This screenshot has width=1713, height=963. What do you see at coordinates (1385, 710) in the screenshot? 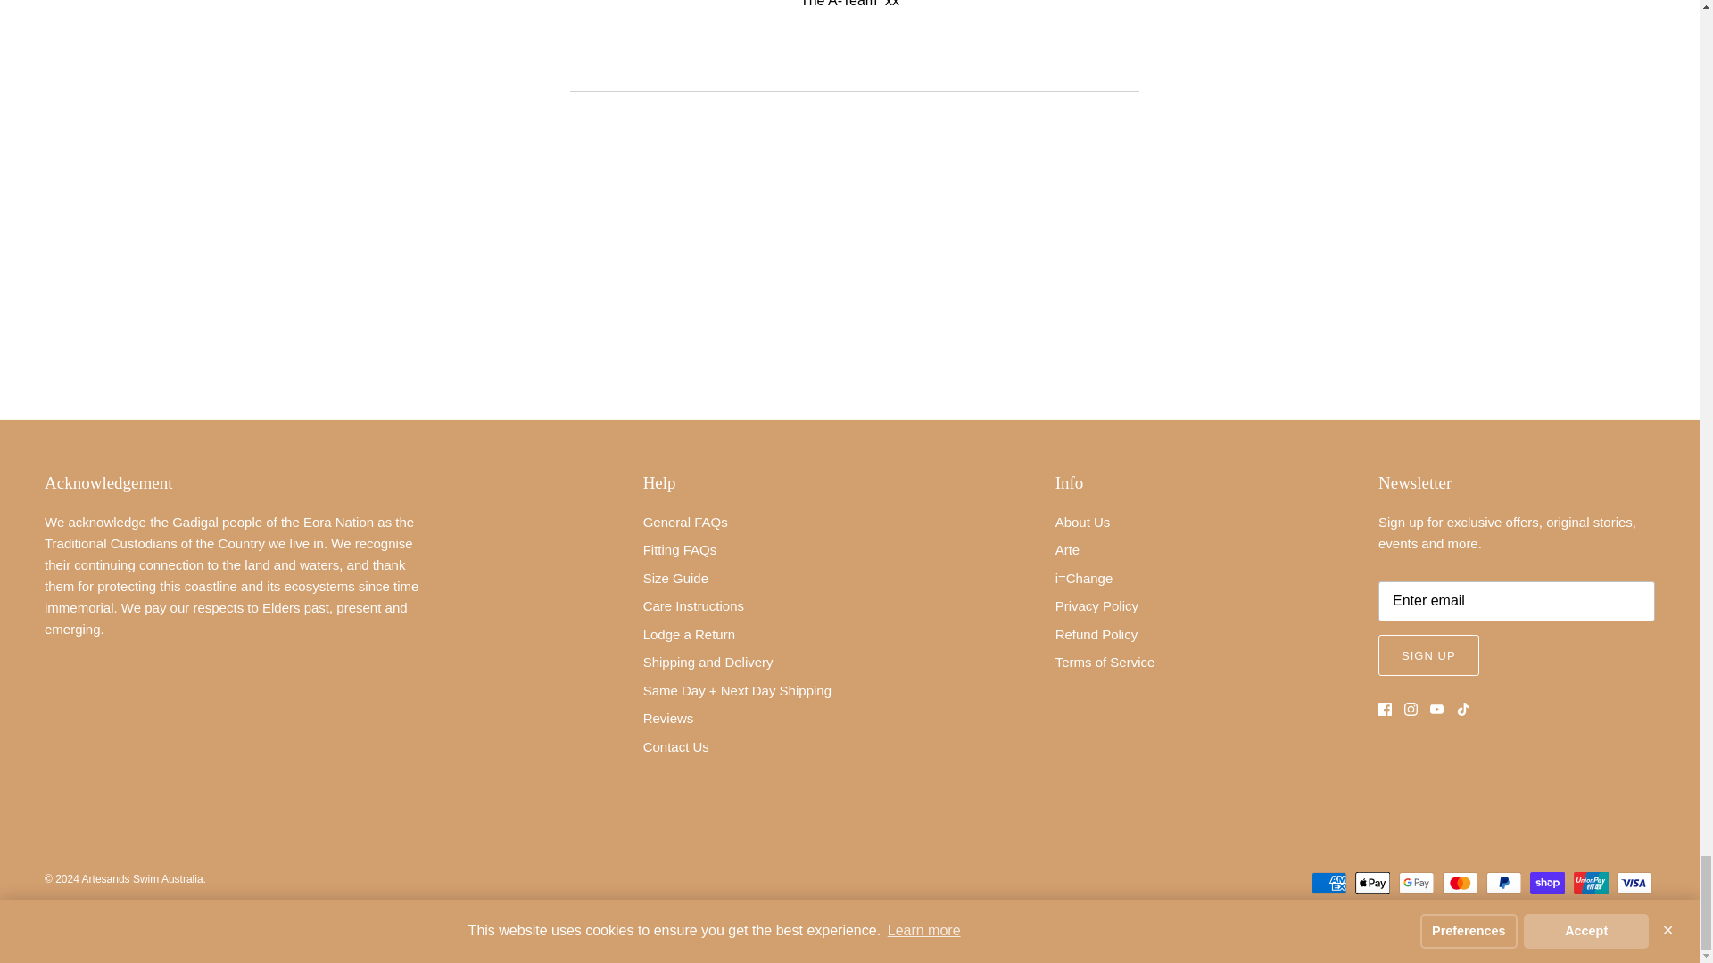
I see `Facebook` at bounding box center [1385, 710].